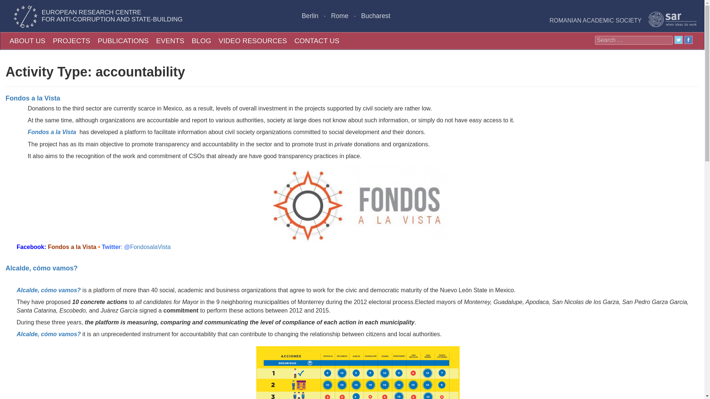 The image size is (710, 399). I want to click on PROJECTS, so click(71, 41).